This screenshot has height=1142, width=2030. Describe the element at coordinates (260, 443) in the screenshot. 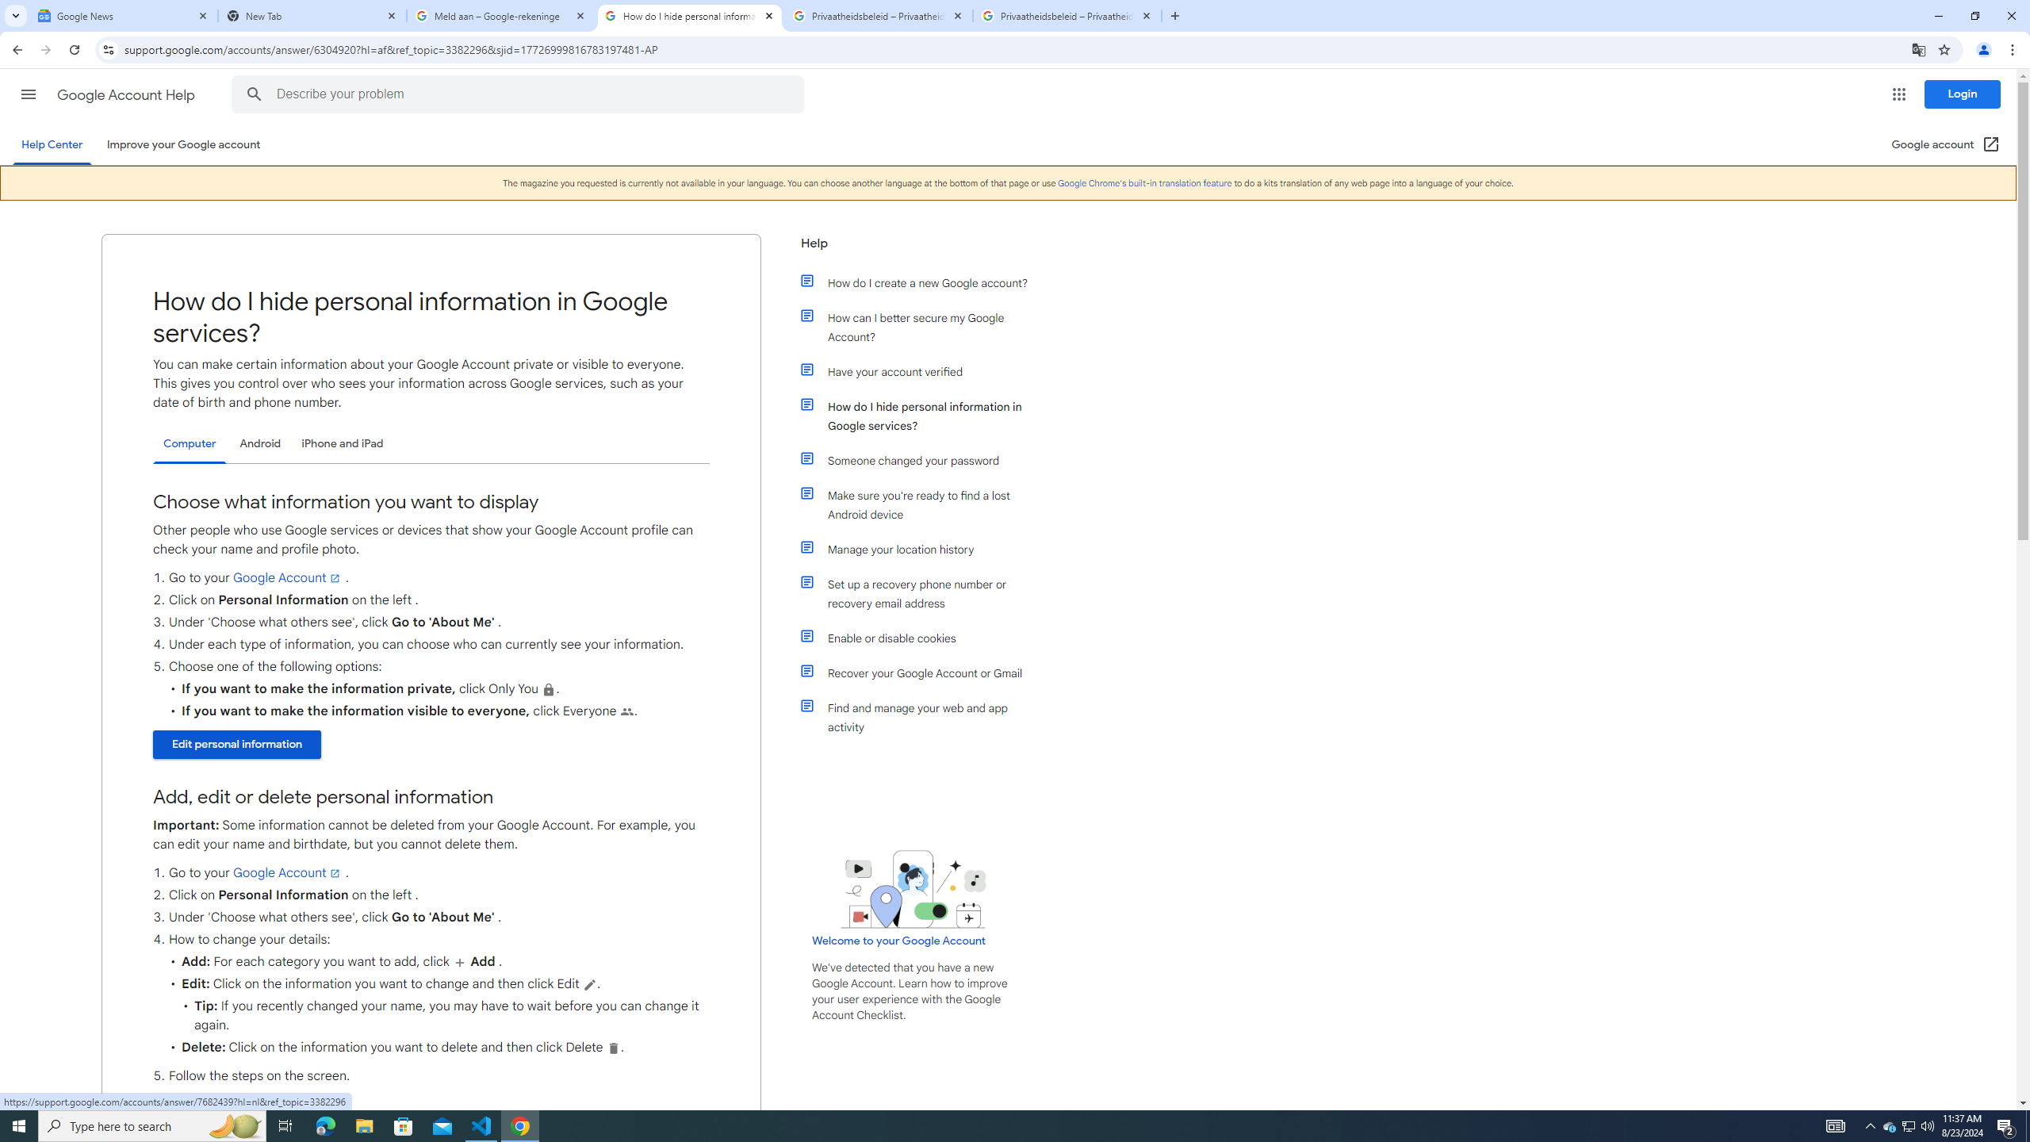

I see `Android` at that location.